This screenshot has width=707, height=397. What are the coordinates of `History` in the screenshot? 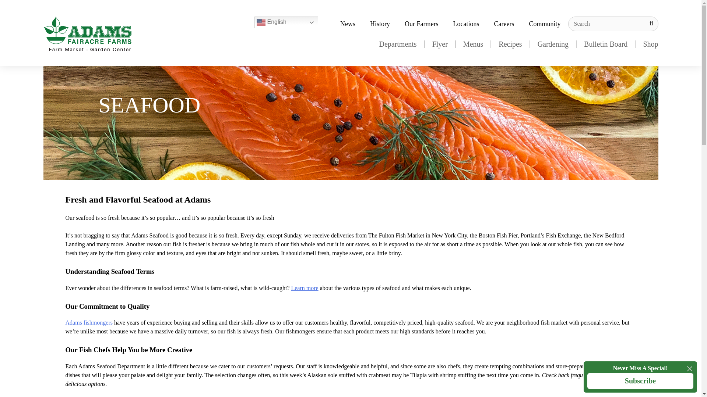 It's located at (380, 24).